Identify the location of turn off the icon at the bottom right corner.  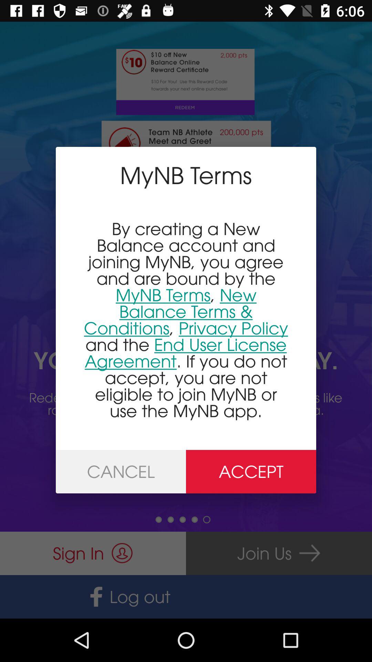
(251, 472).